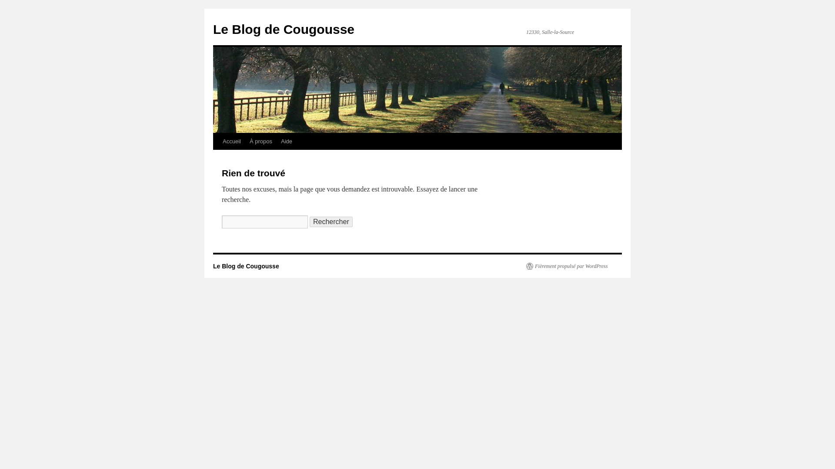  What do you see at coordinates (284, 29) in the screenshot?
I see `Le Blog de Cougousse` at bounding box center [284, 29].